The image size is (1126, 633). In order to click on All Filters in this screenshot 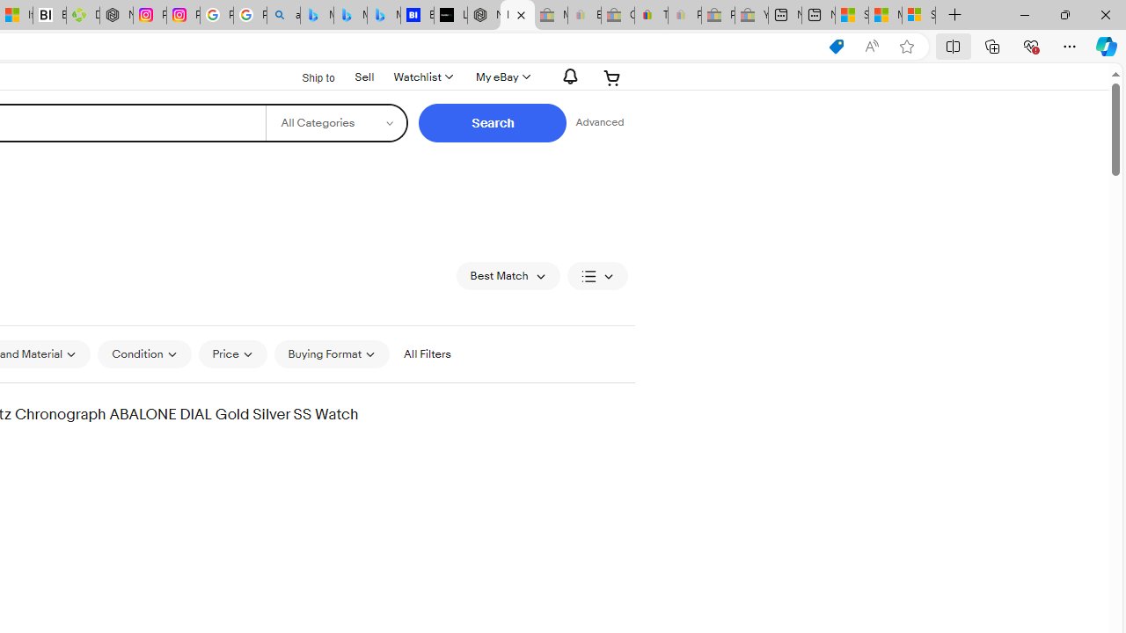, I will do `click(427, 353)`.